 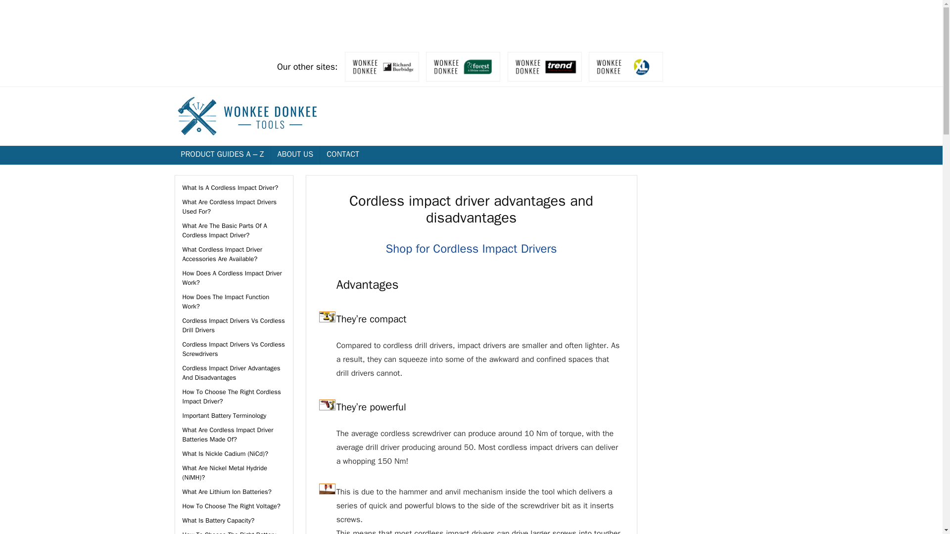 I want to click on Driving in larger screws, so click(x=327, y=489).